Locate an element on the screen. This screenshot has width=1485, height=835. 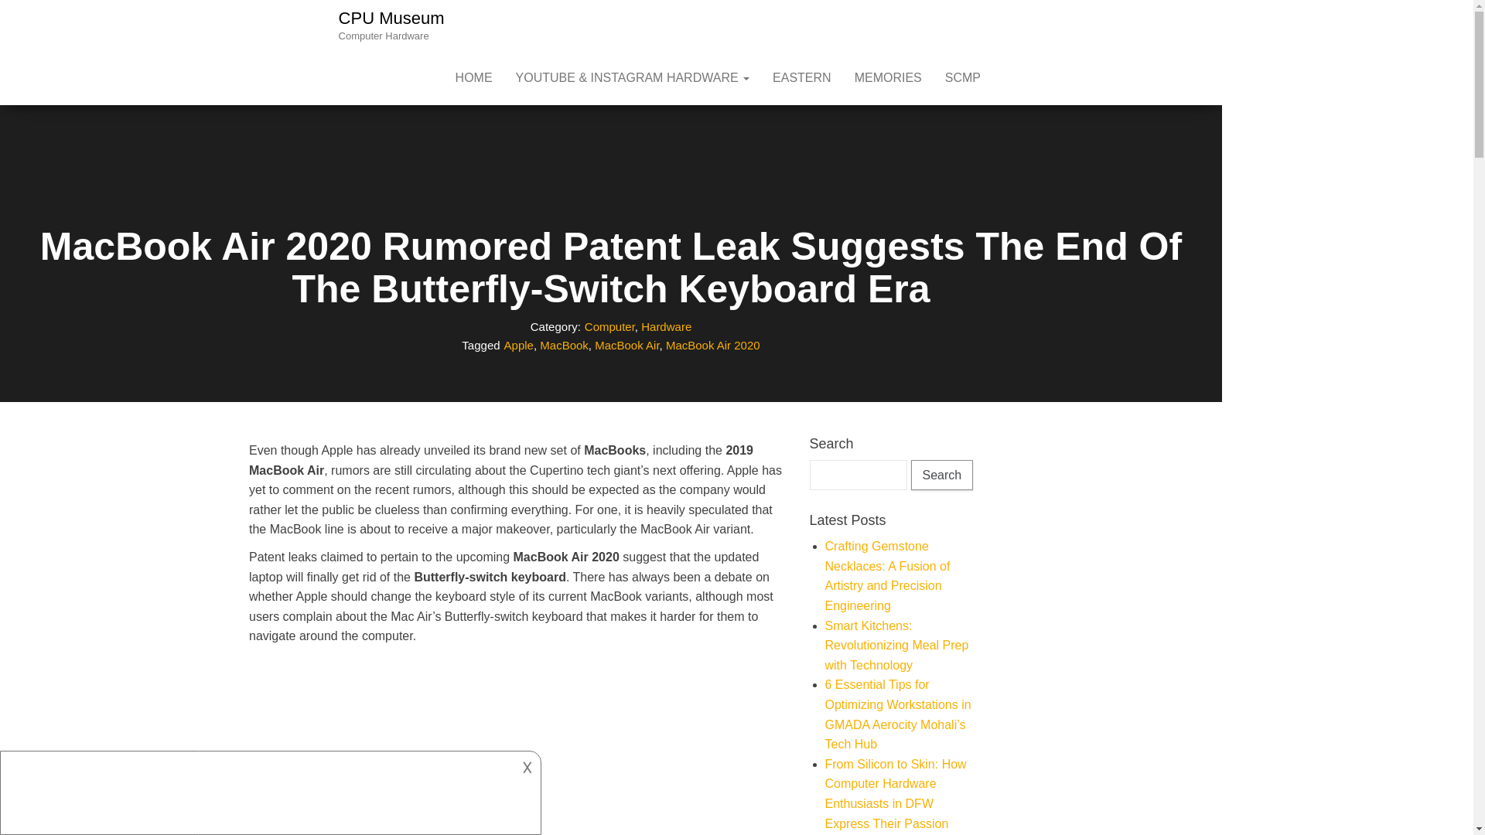
MacBook Air is located at coordinates (626, 345).